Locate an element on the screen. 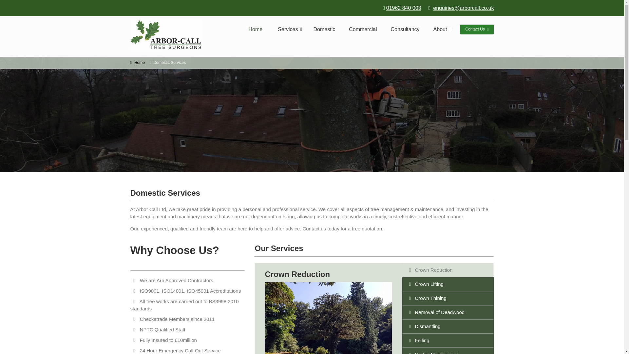 This screenshot has height=354, width=629. Hedge Maintenance is located at coordinates (448, 351).